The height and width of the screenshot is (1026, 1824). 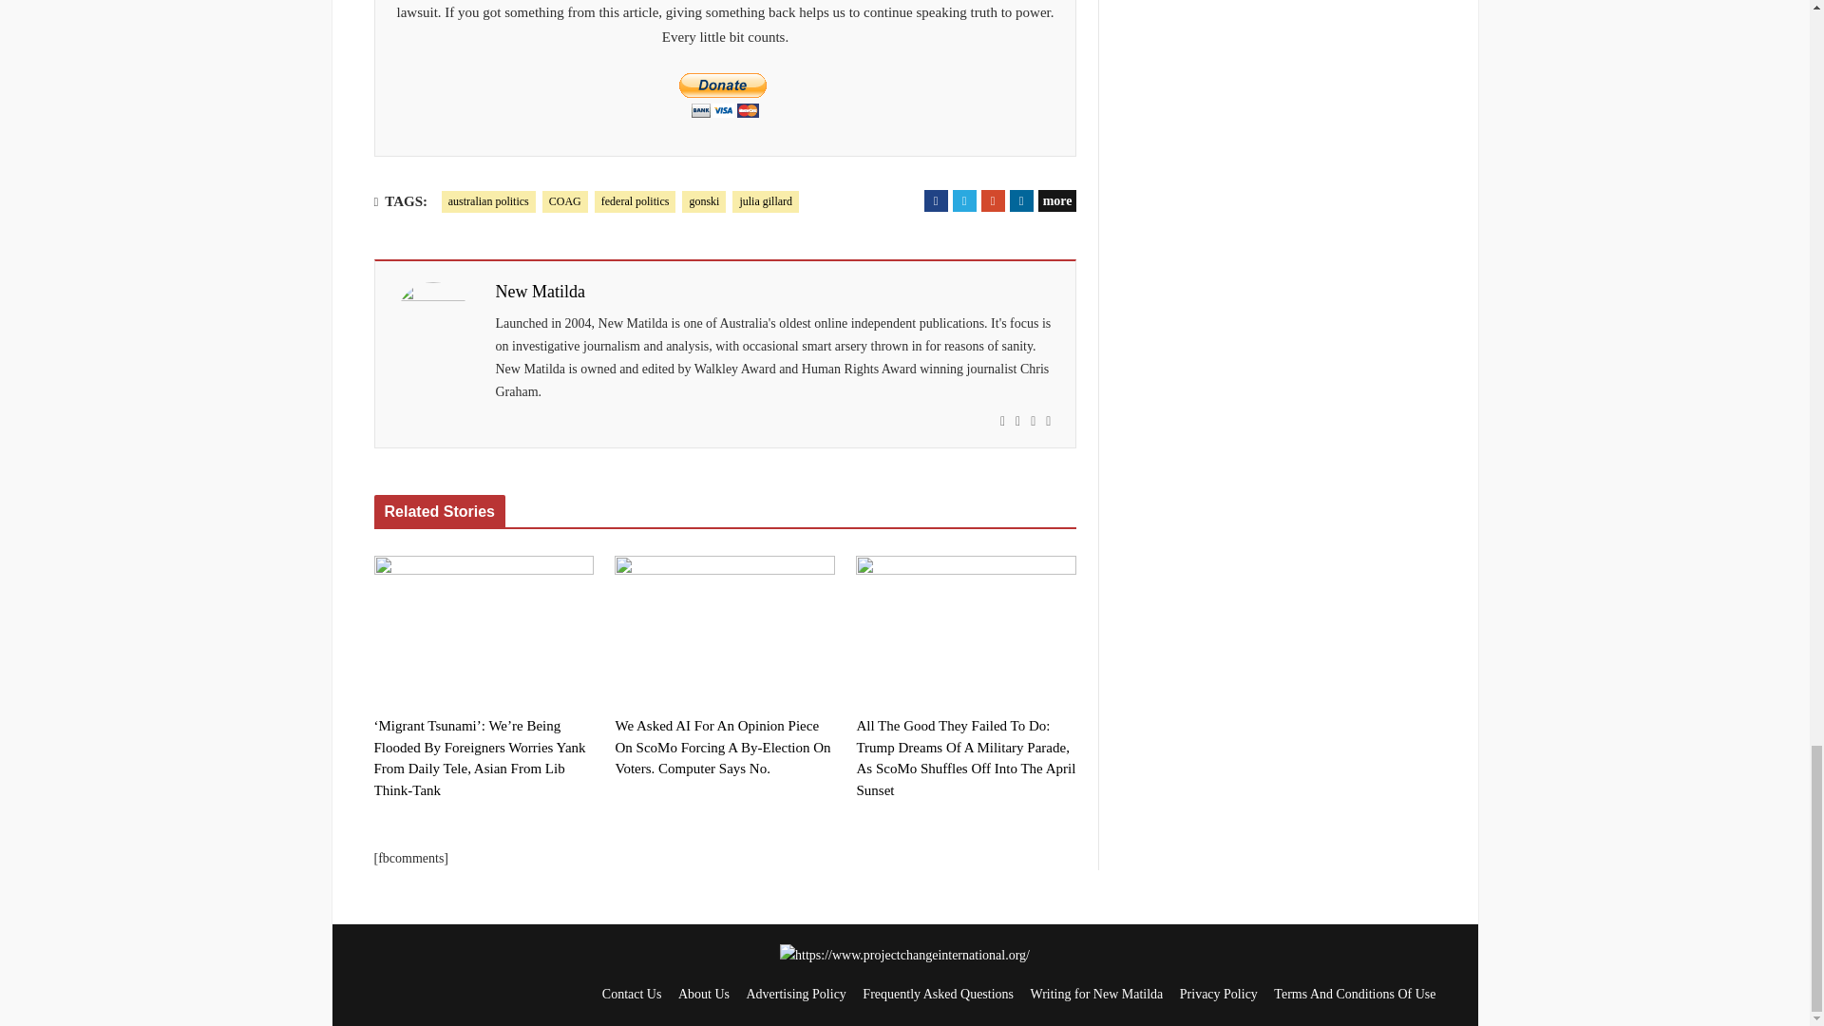 What do you see at coordinates (937, 199) in the screenshot?
I see `Facebook` at bounding box center [937, 199].